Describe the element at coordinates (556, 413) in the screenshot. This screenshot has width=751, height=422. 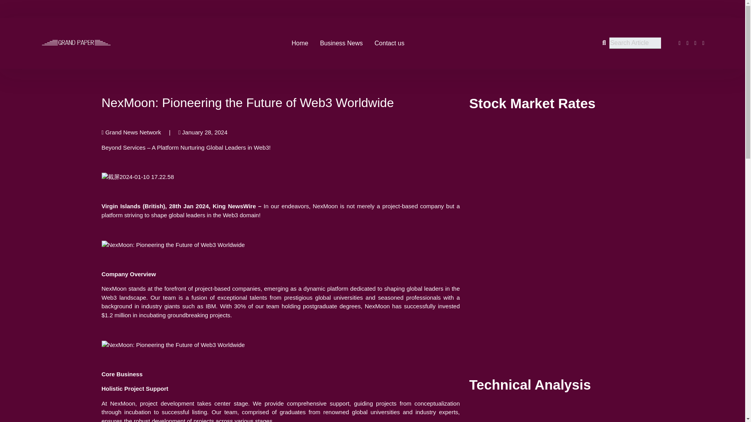
I see `technical analysis TradingView widget` at that location.